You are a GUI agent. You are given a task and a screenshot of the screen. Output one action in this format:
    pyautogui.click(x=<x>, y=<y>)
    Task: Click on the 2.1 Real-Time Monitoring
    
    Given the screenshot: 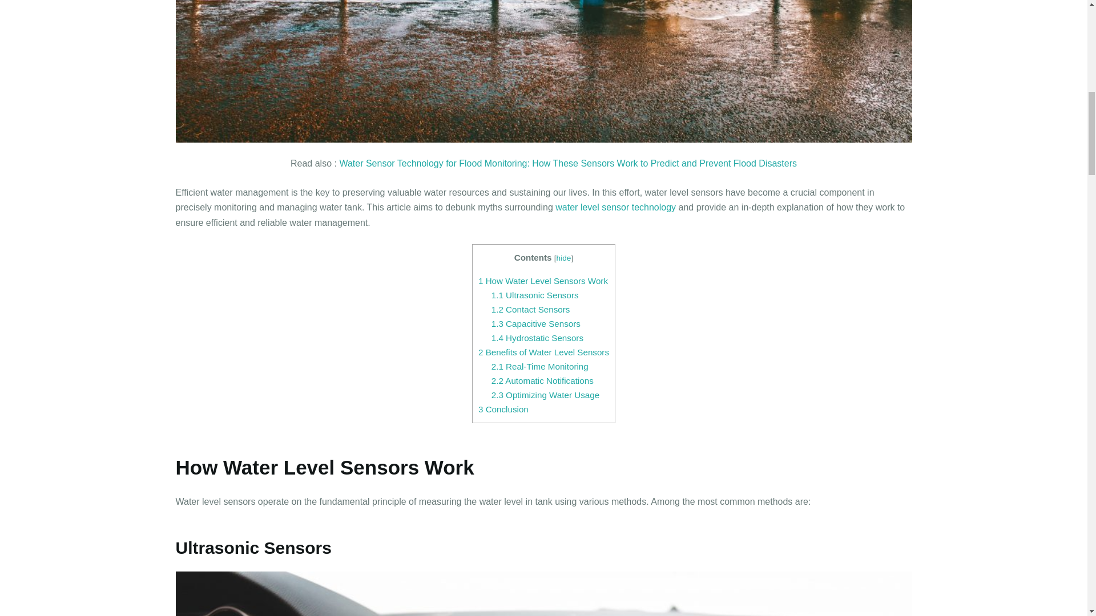 What is the action you would take?
    pyautogui.click(x=540, y=366)
    